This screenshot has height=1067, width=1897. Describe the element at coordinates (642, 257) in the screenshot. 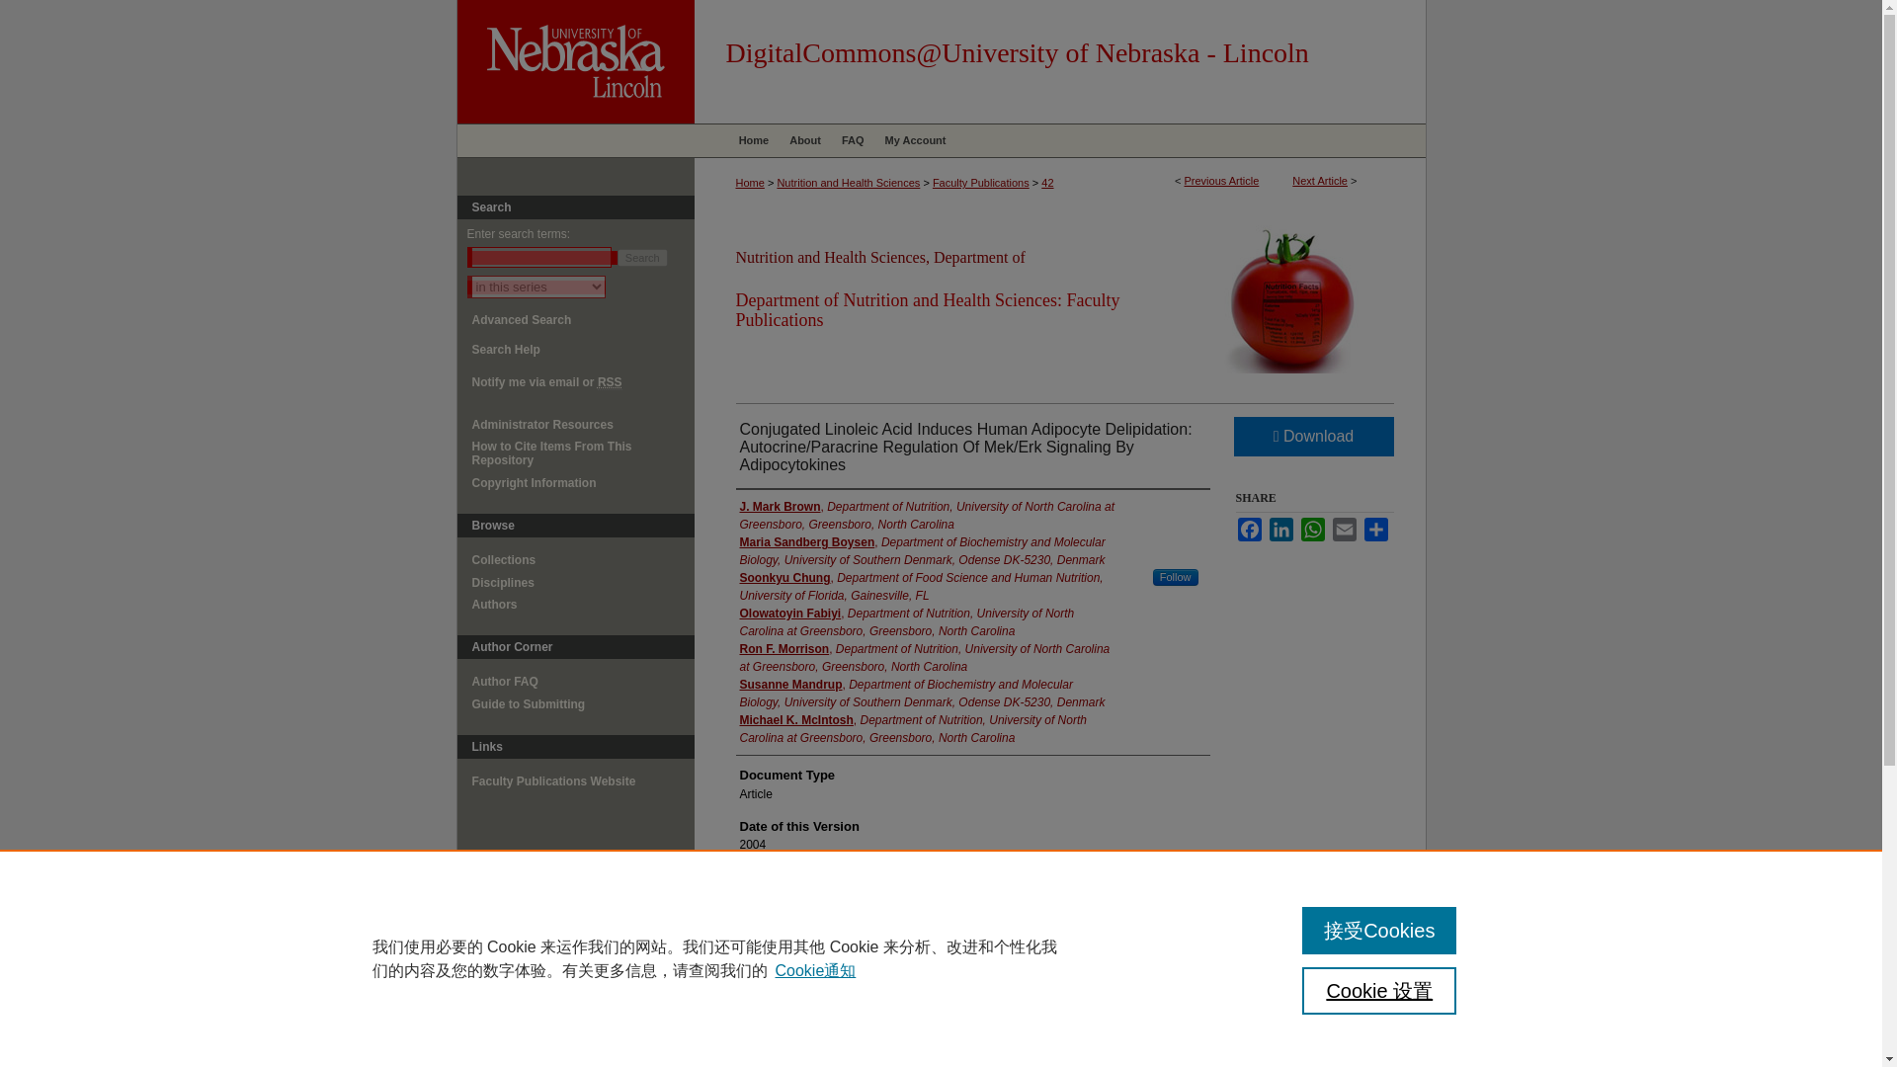

I see `Search` at that location.